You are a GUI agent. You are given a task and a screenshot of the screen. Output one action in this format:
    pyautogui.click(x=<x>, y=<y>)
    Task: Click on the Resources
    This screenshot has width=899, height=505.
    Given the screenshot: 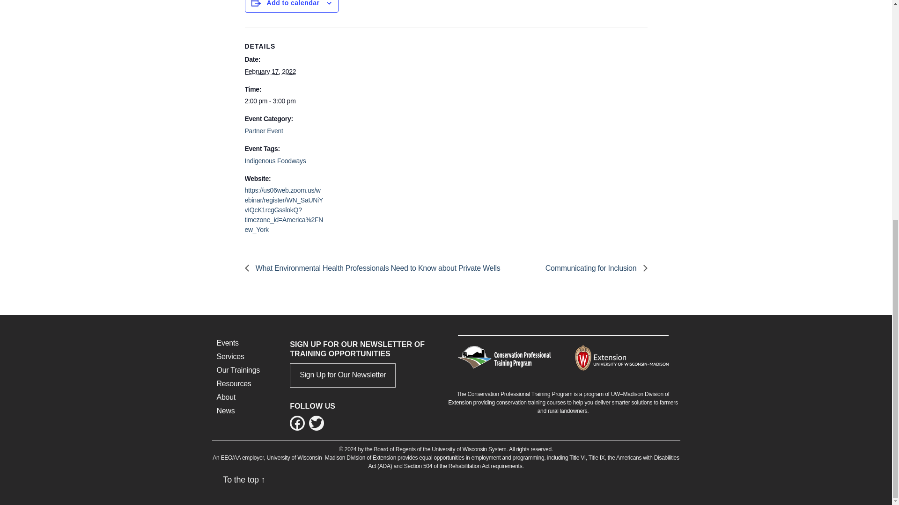 What is the action you would take?
    pyautogui.click(x=233, y=383)
    